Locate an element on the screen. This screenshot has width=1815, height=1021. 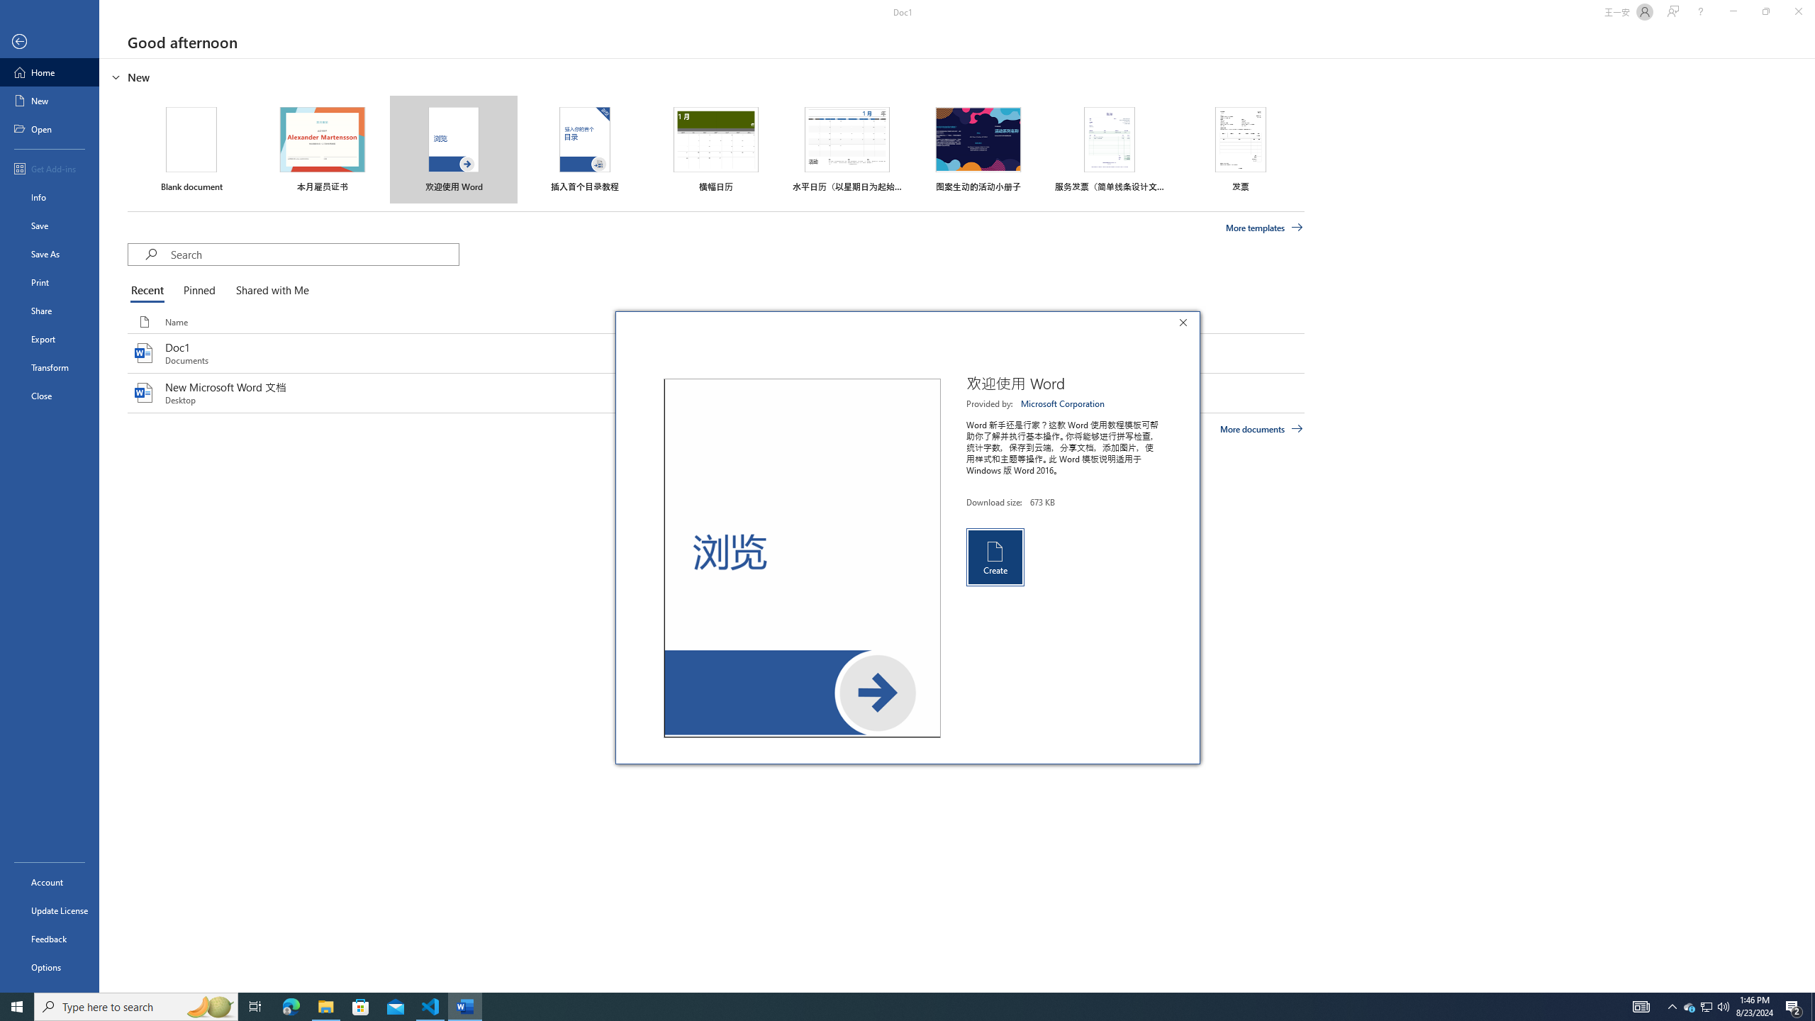
Hide or show region is located at coordinates (895, 1007).